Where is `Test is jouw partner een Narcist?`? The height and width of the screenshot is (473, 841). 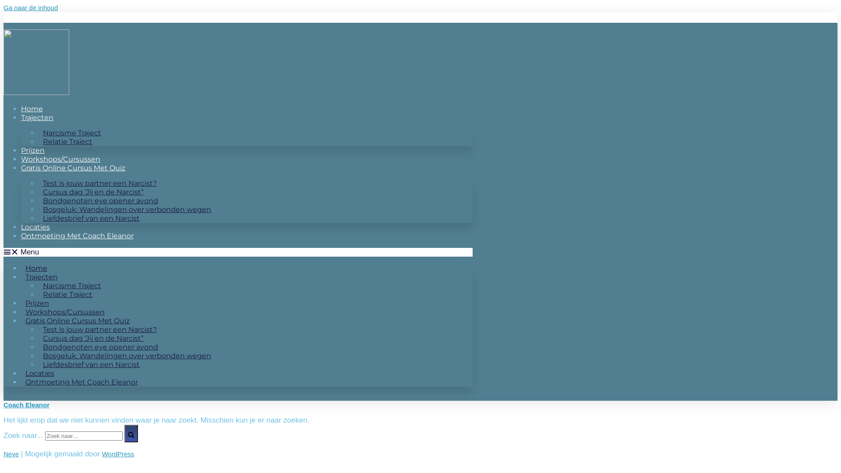
Test is jouw partner een Narcist? is located at coordinates (100, 329).